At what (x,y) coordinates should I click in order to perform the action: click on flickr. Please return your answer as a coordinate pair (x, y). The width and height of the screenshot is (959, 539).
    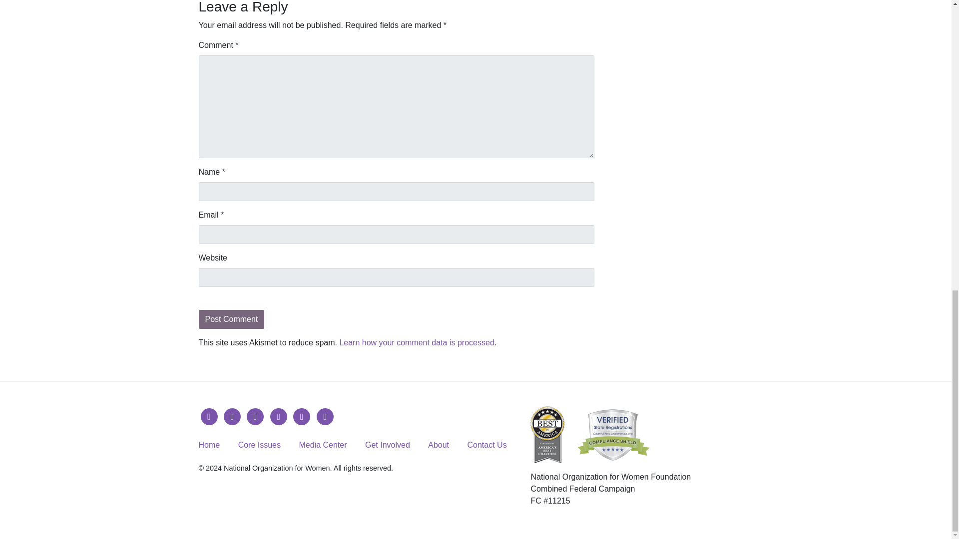
    Looking at the image, I should click on (302, 416).